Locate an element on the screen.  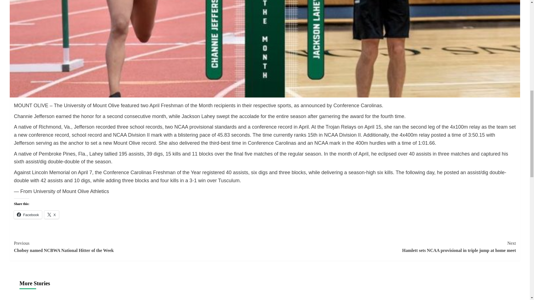
Click to share on X is located at coordinates (139, 247).